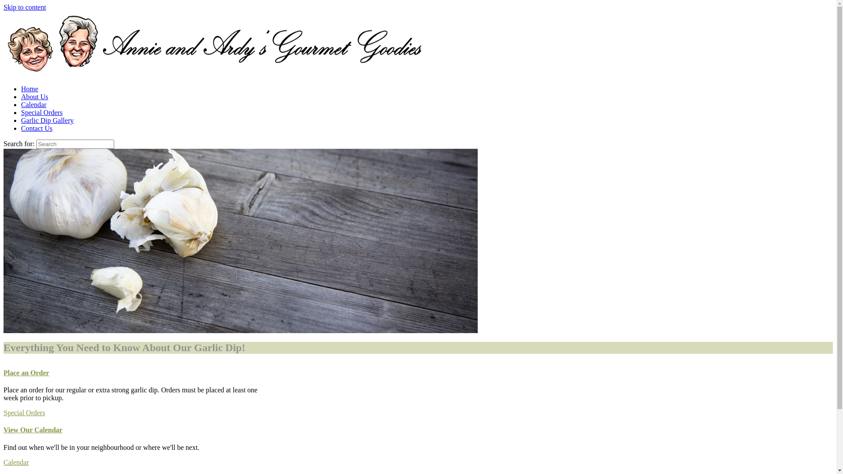  Describe the element at coordinates (137, 430) in the screenshot. I see `View Our Calendar` at that location.